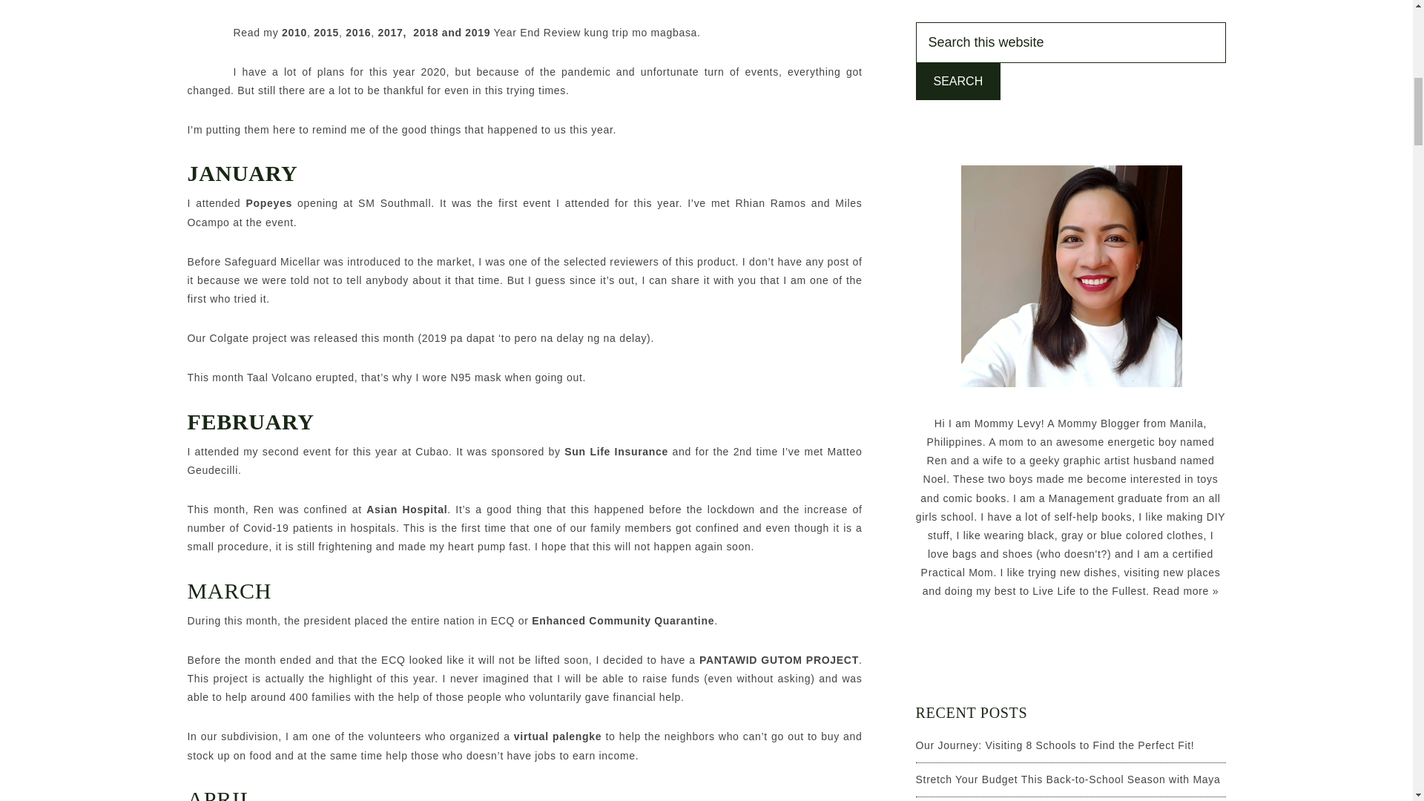  Describe the element at coordinates (390, 32) in the screenshot. I see `2017` at that location.